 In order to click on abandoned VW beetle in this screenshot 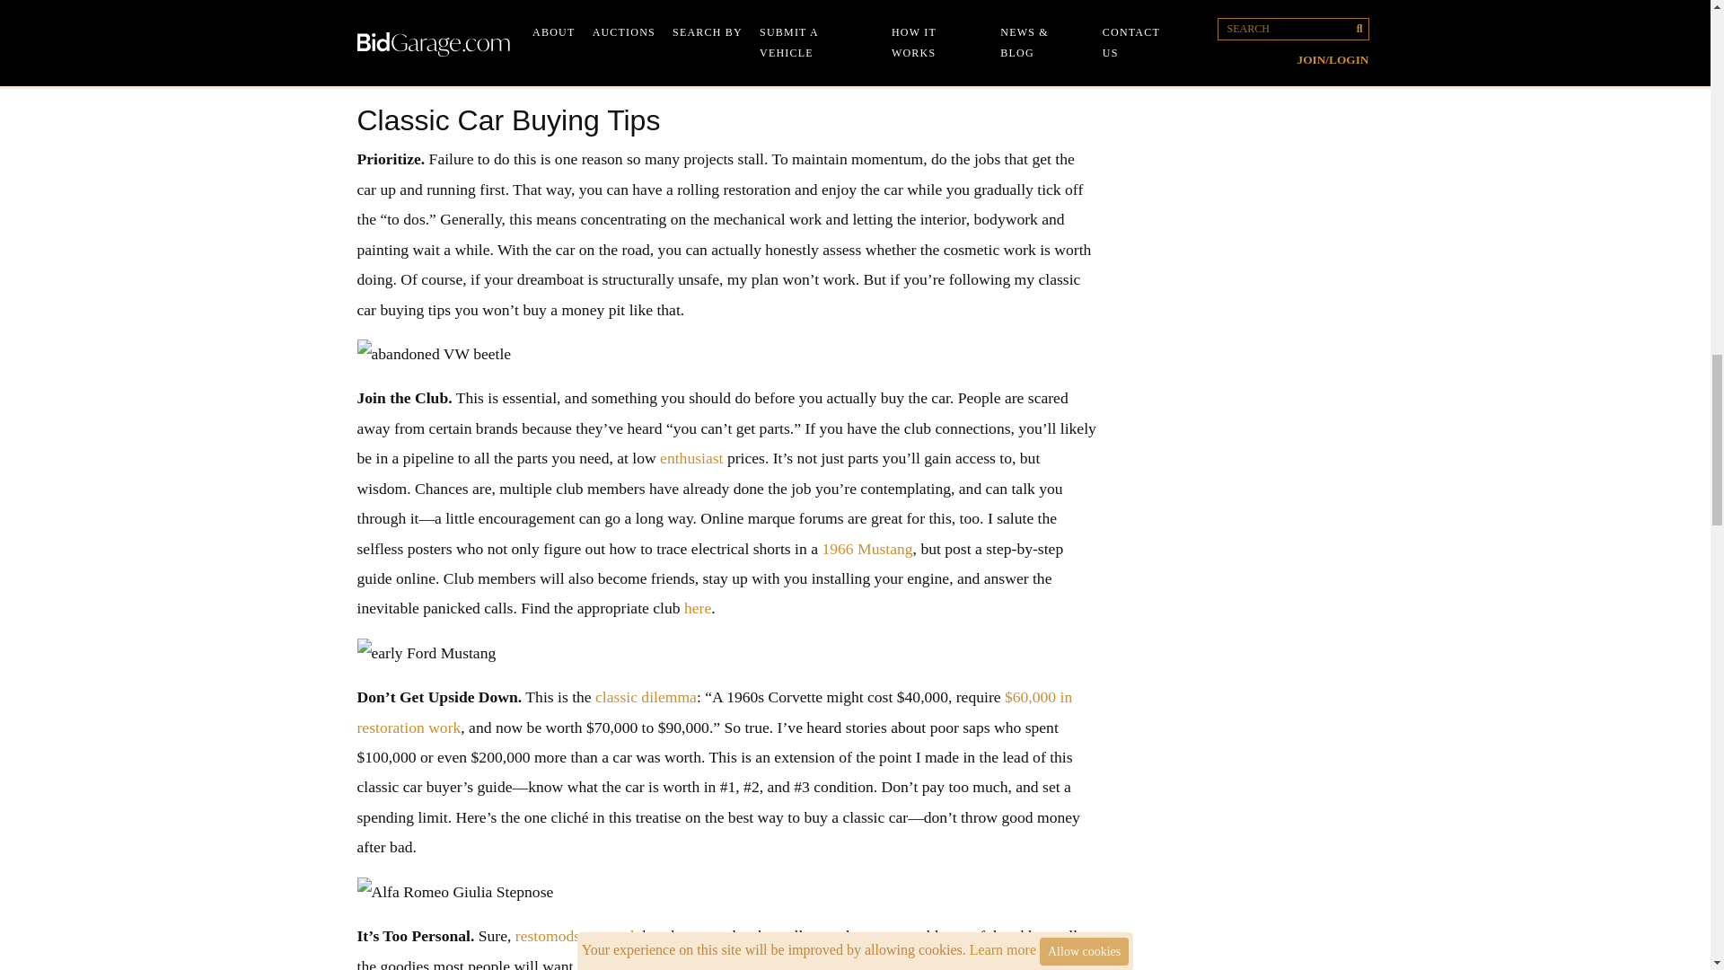, I will do `click(727, 354)`.